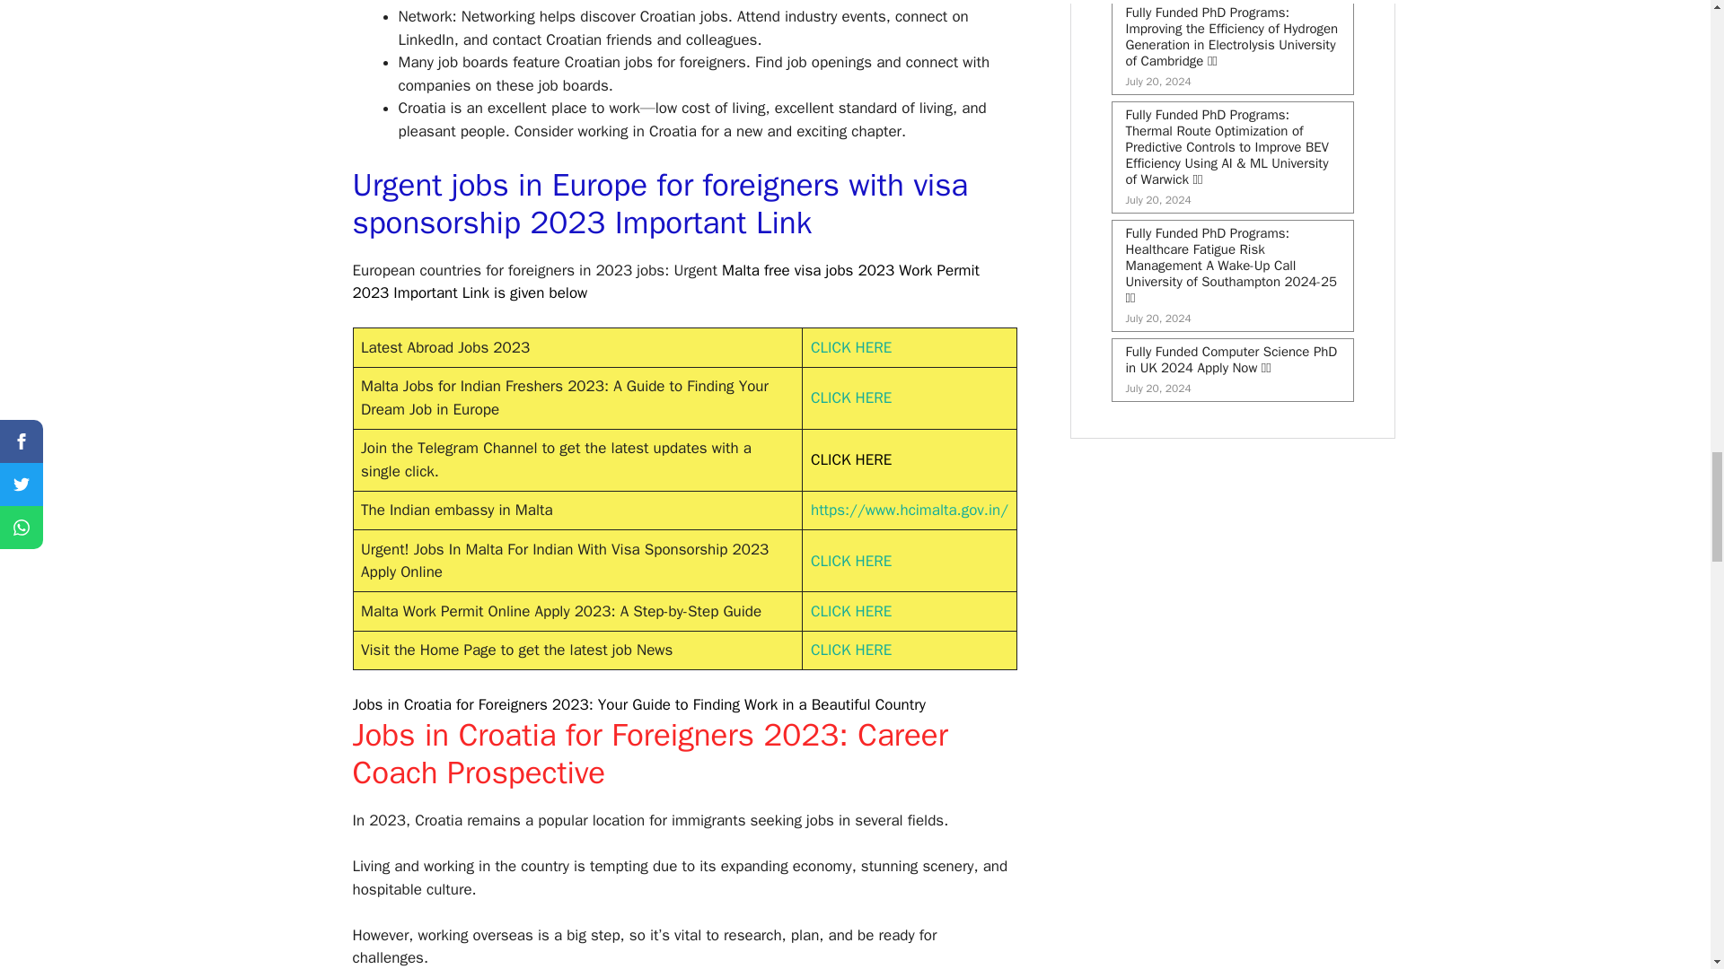 This screenshot has height=969, width=1724. Describe the element at coordinates (850, 459) in the screenshot. I see `CLICK HERE` at that location.